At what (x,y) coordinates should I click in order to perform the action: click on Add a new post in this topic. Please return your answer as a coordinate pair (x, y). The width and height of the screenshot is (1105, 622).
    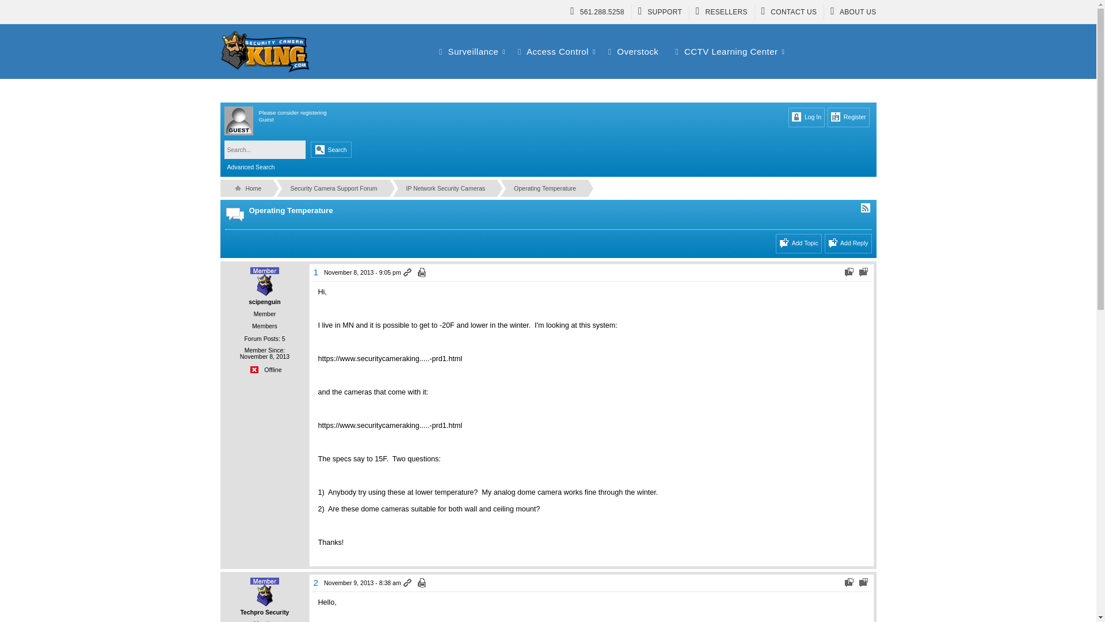
    Looking at the image, I should click on (848, 243).